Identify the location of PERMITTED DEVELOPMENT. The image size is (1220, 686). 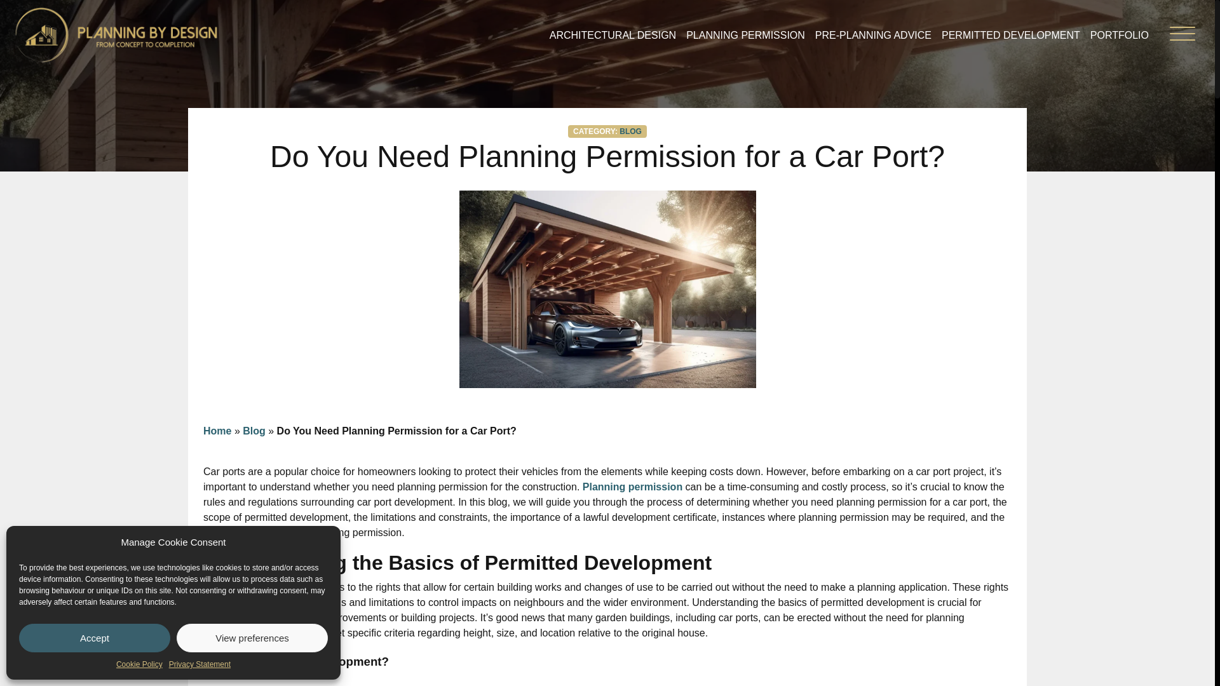
(1010, 34).